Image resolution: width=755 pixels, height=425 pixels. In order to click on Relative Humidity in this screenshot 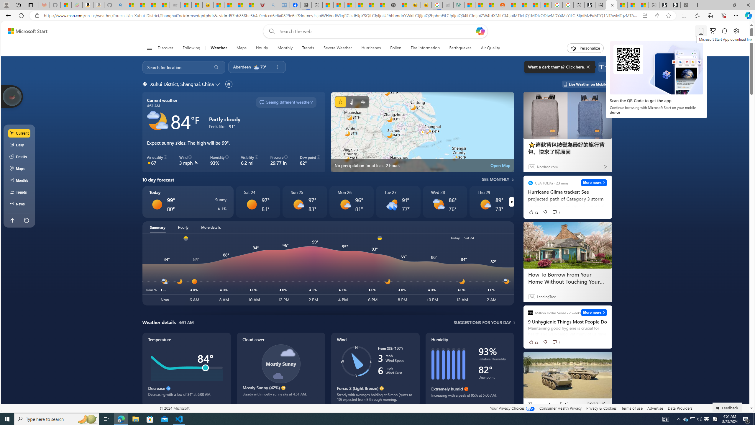, I will do `click(493, 360)`.